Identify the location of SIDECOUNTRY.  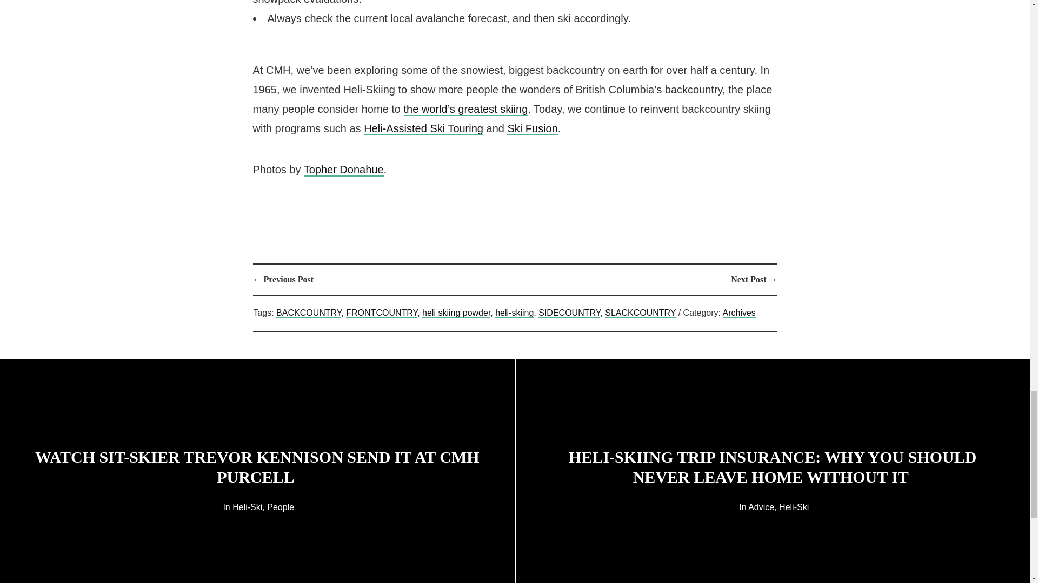
(569, 313).